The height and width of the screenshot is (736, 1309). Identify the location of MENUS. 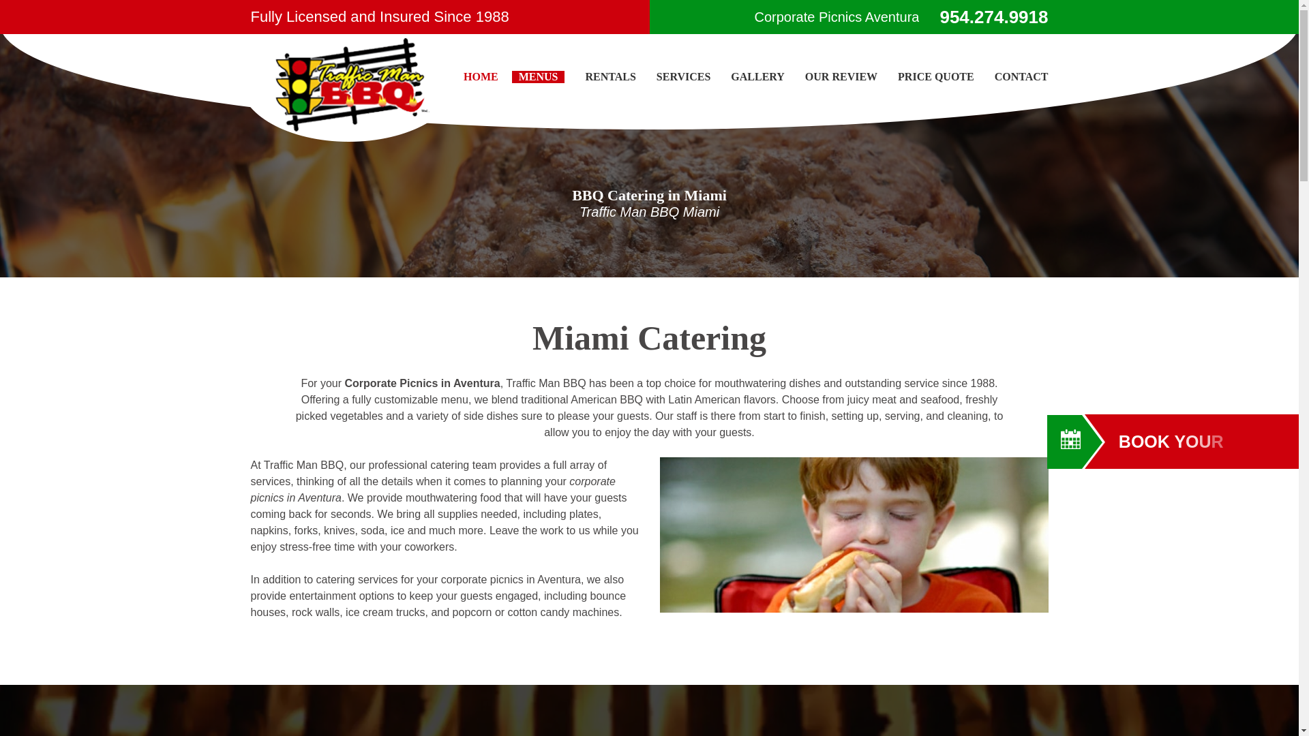
(539, 76).